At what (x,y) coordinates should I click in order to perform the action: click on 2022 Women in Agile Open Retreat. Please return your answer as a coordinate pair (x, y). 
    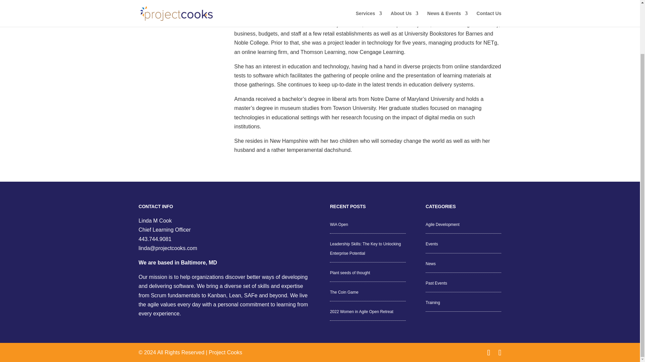
    Looking at the image, I should click on (361, 312).